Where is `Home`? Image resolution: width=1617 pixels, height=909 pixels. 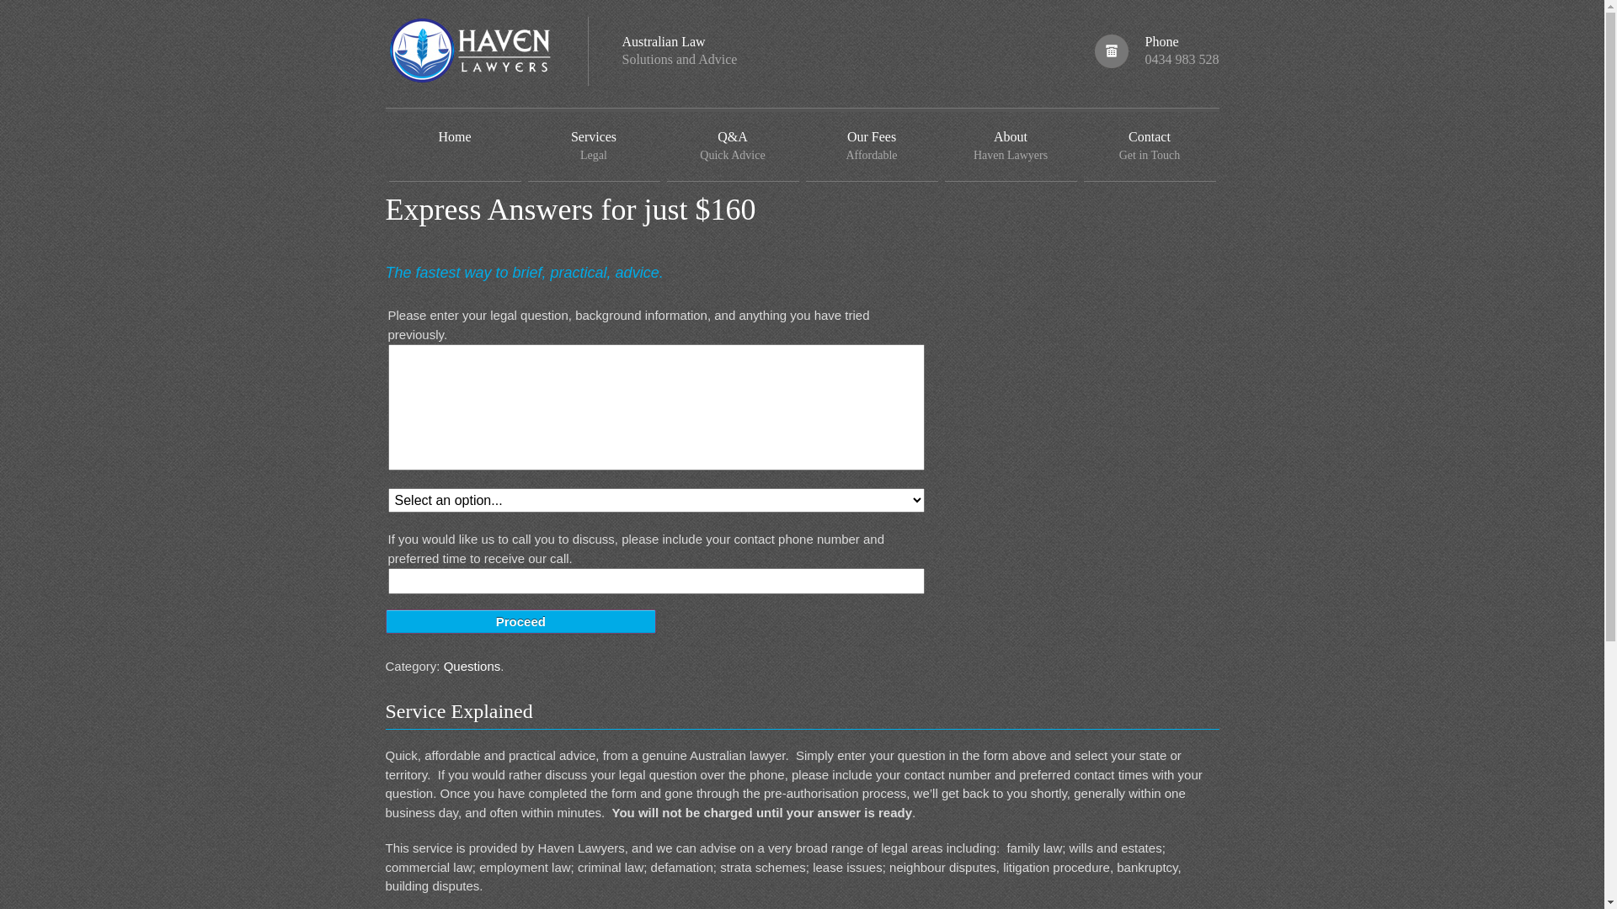 Home is located at coordinates (455, 146).